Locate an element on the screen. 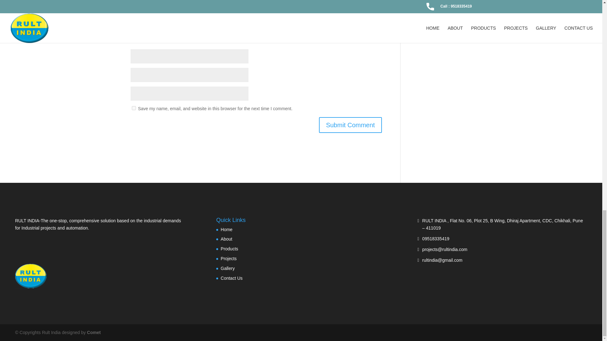  Gallery is located at coordinates (228, 268).